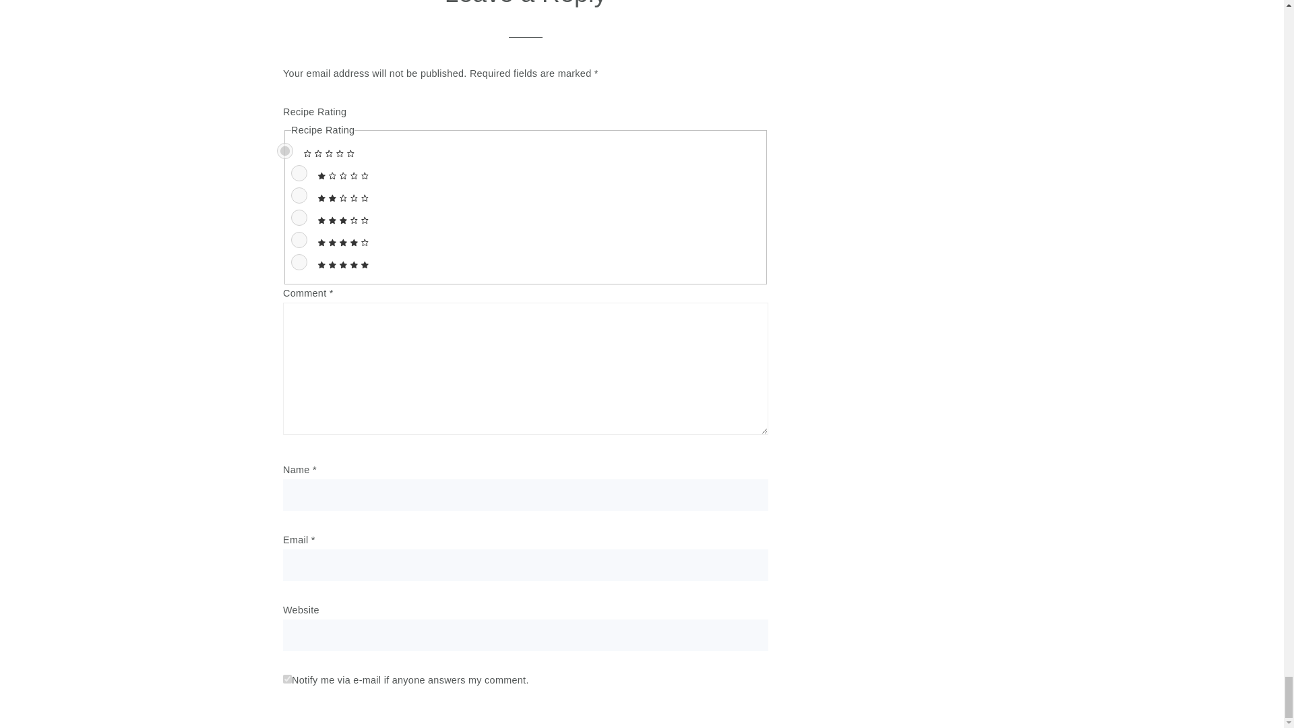  What do you see at coordinates (299, 173) in the screenshot?
I see `1` at bounding box center [299, 173].